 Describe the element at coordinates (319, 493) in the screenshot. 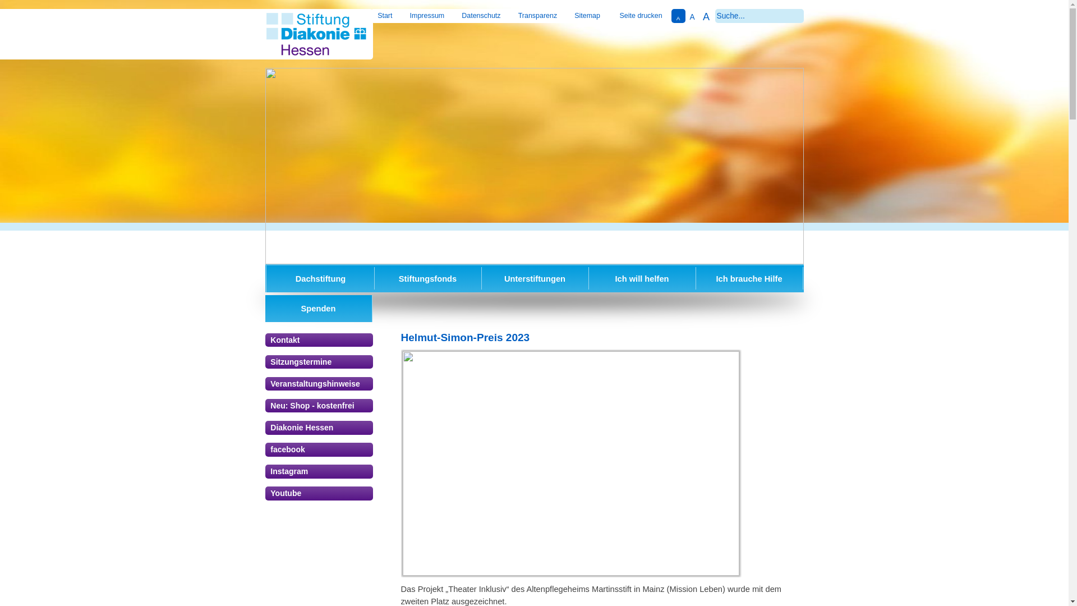

I see `Youtube` at that location.